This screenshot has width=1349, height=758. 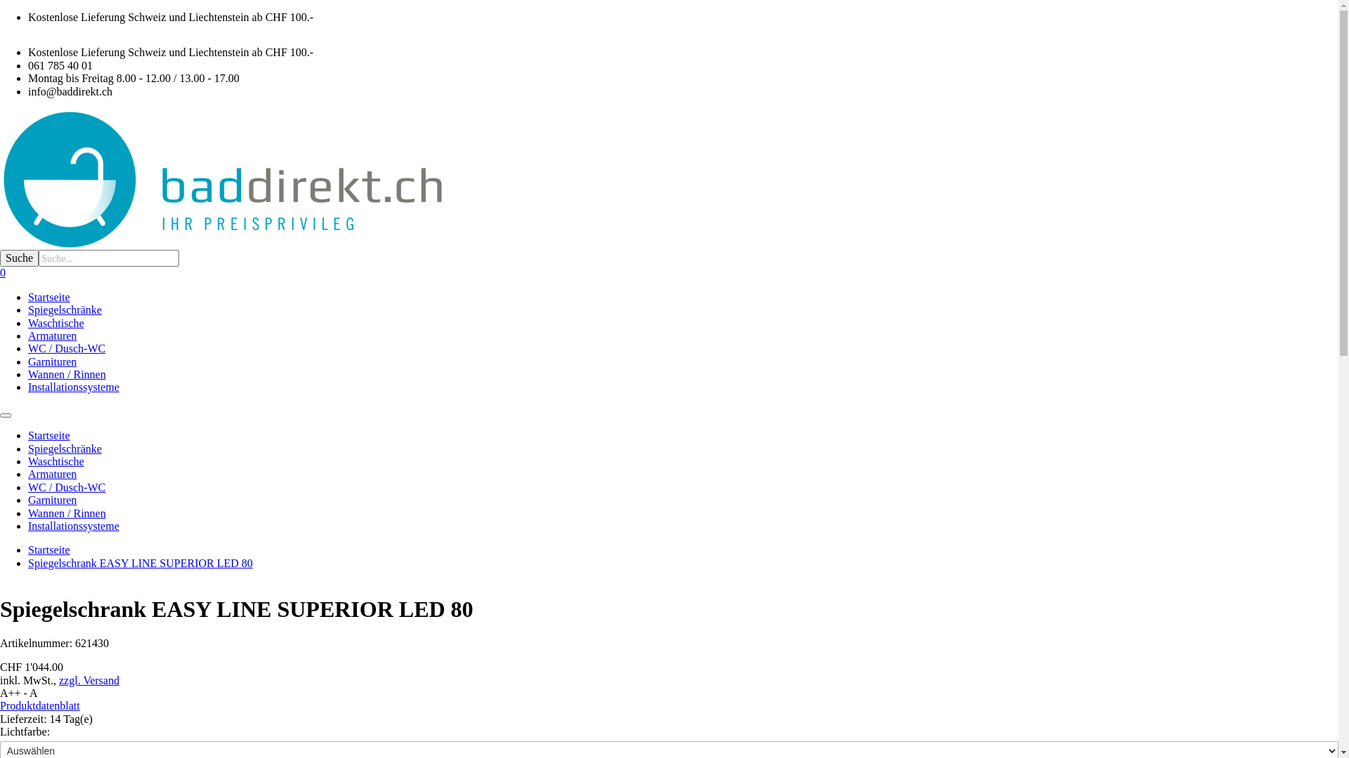 What do you see at coordinates (56, 462) in the screenshot?
I see `Waschtische` at bounding box center [56, 462].